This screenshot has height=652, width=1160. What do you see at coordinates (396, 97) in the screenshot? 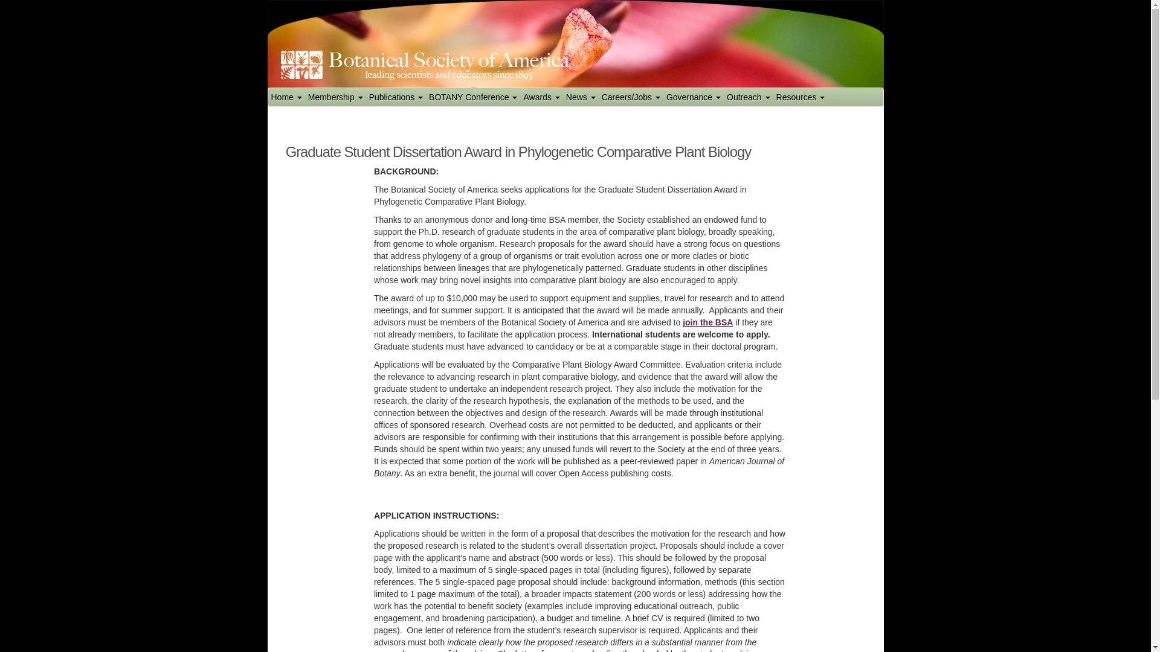
I see `Publications` at bounding box center [396, 97].